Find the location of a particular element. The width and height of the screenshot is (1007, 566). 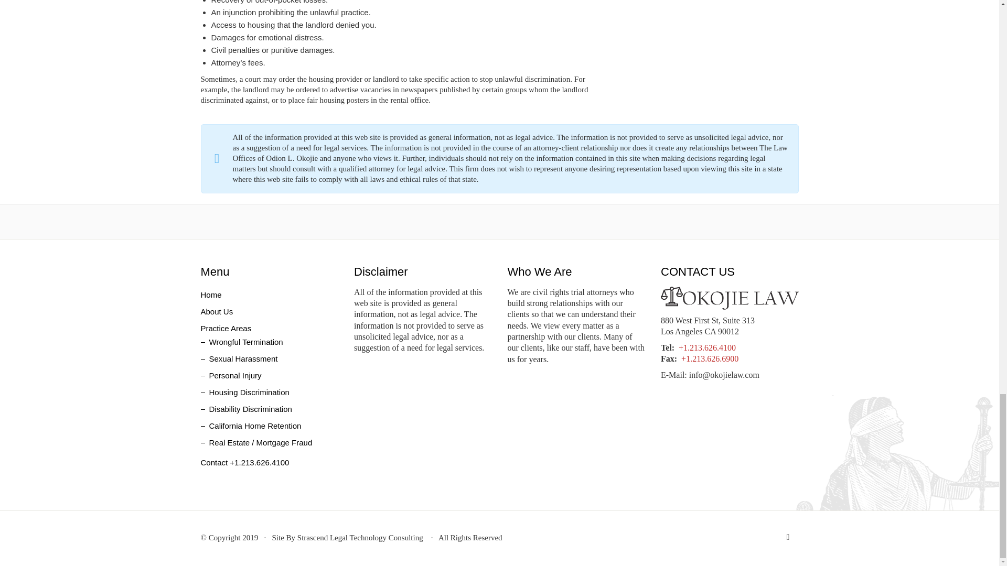

Personal Injury is located at coordinates (231, 375).